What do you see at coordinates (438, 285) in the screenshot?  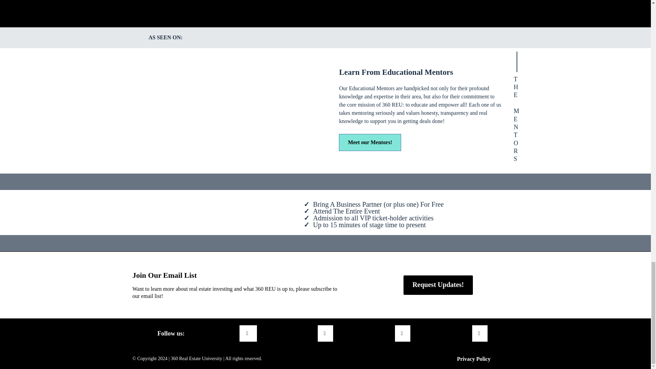 I see `Request Updates!` at bounding box center [438, 285].